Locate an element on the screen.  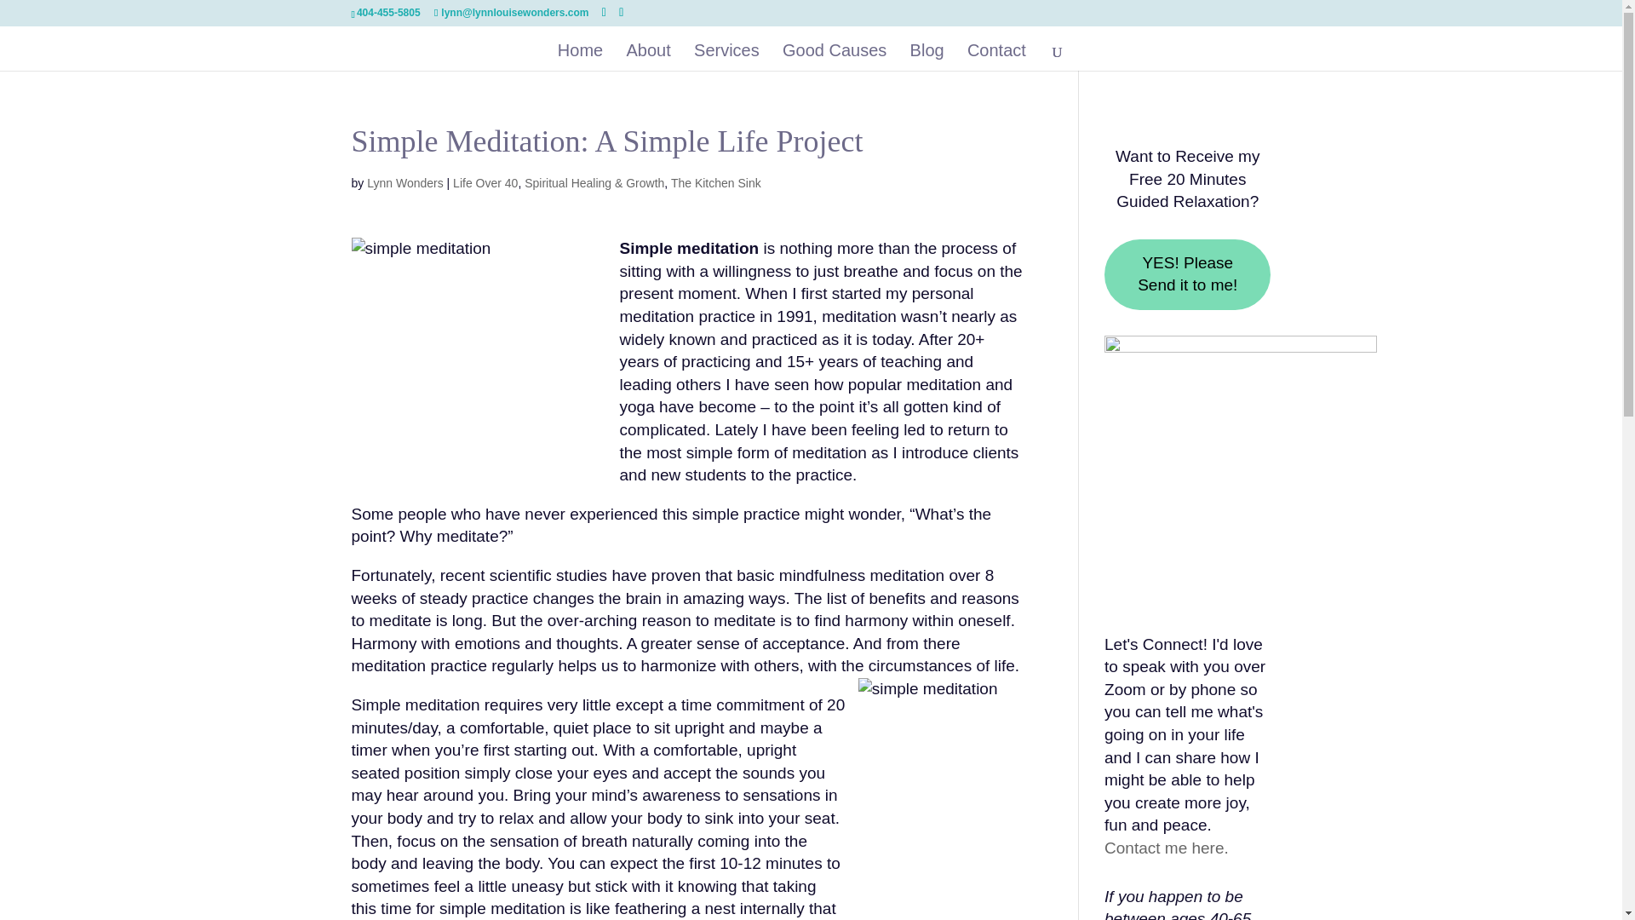
Services is located at coordinates (726, 57).